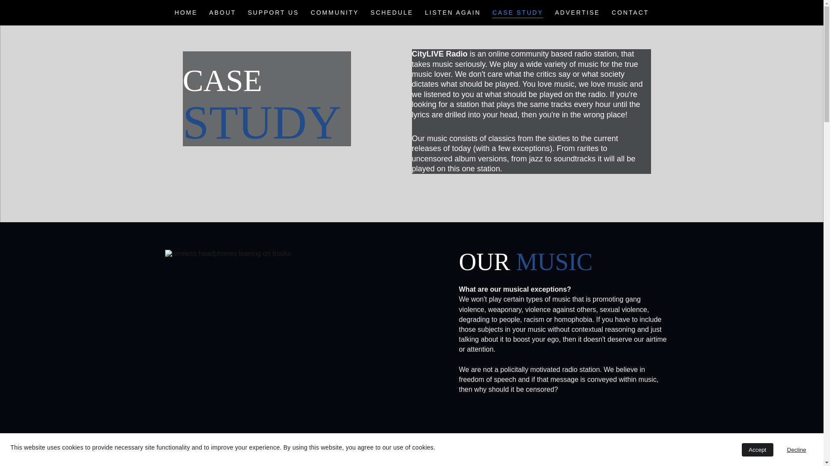 The height and width of the screenshot is (466, 830). I want to click on HOME, so click(186, 13).